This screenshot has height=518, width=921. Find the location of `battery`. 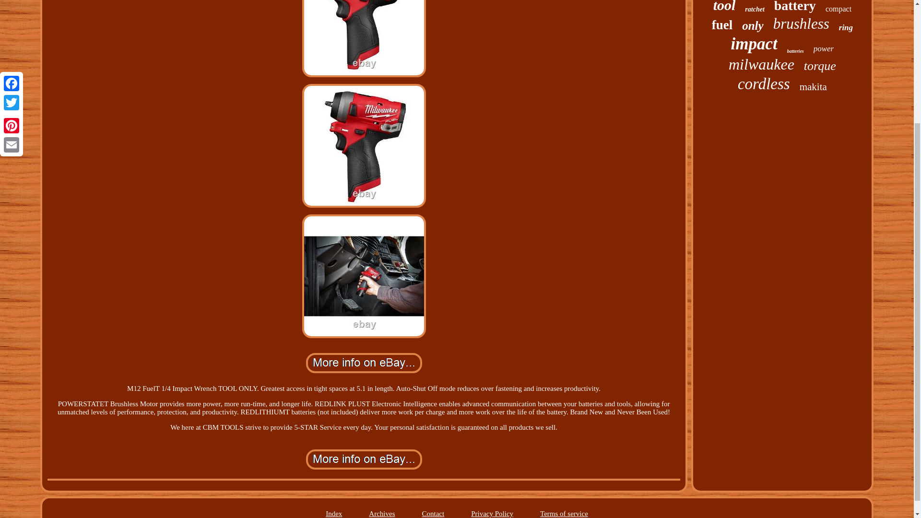

battery is located at coordinates (795, 7).